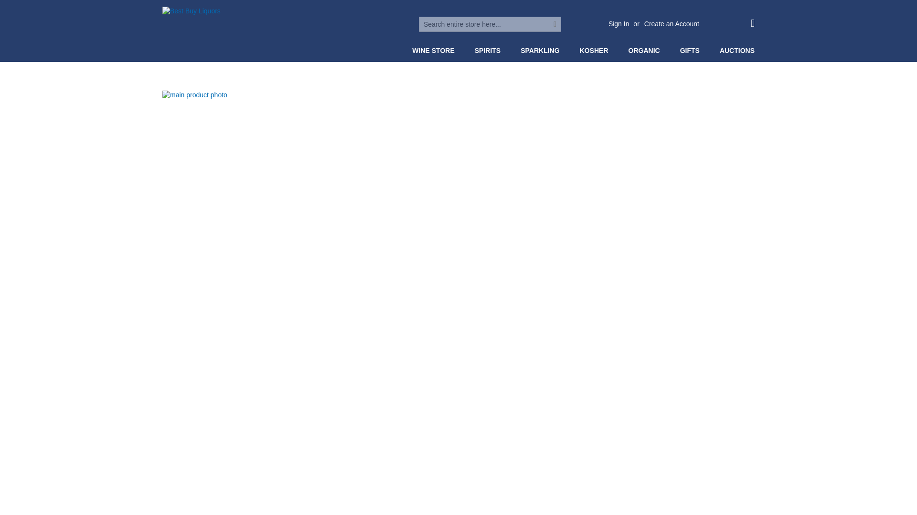  Describe the element at coordinates (672, 24) in the screenshot. I see `Create an Account` at that location.